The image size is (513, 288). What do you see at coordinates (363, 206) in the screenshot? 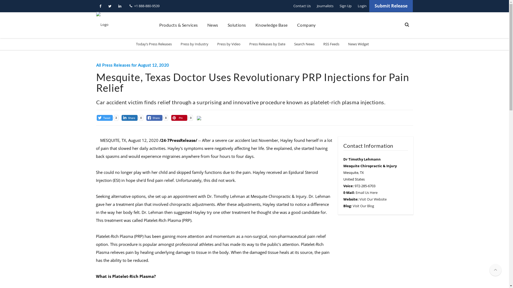
I see `Visit Our Blog` at bounding box center [363, 206].